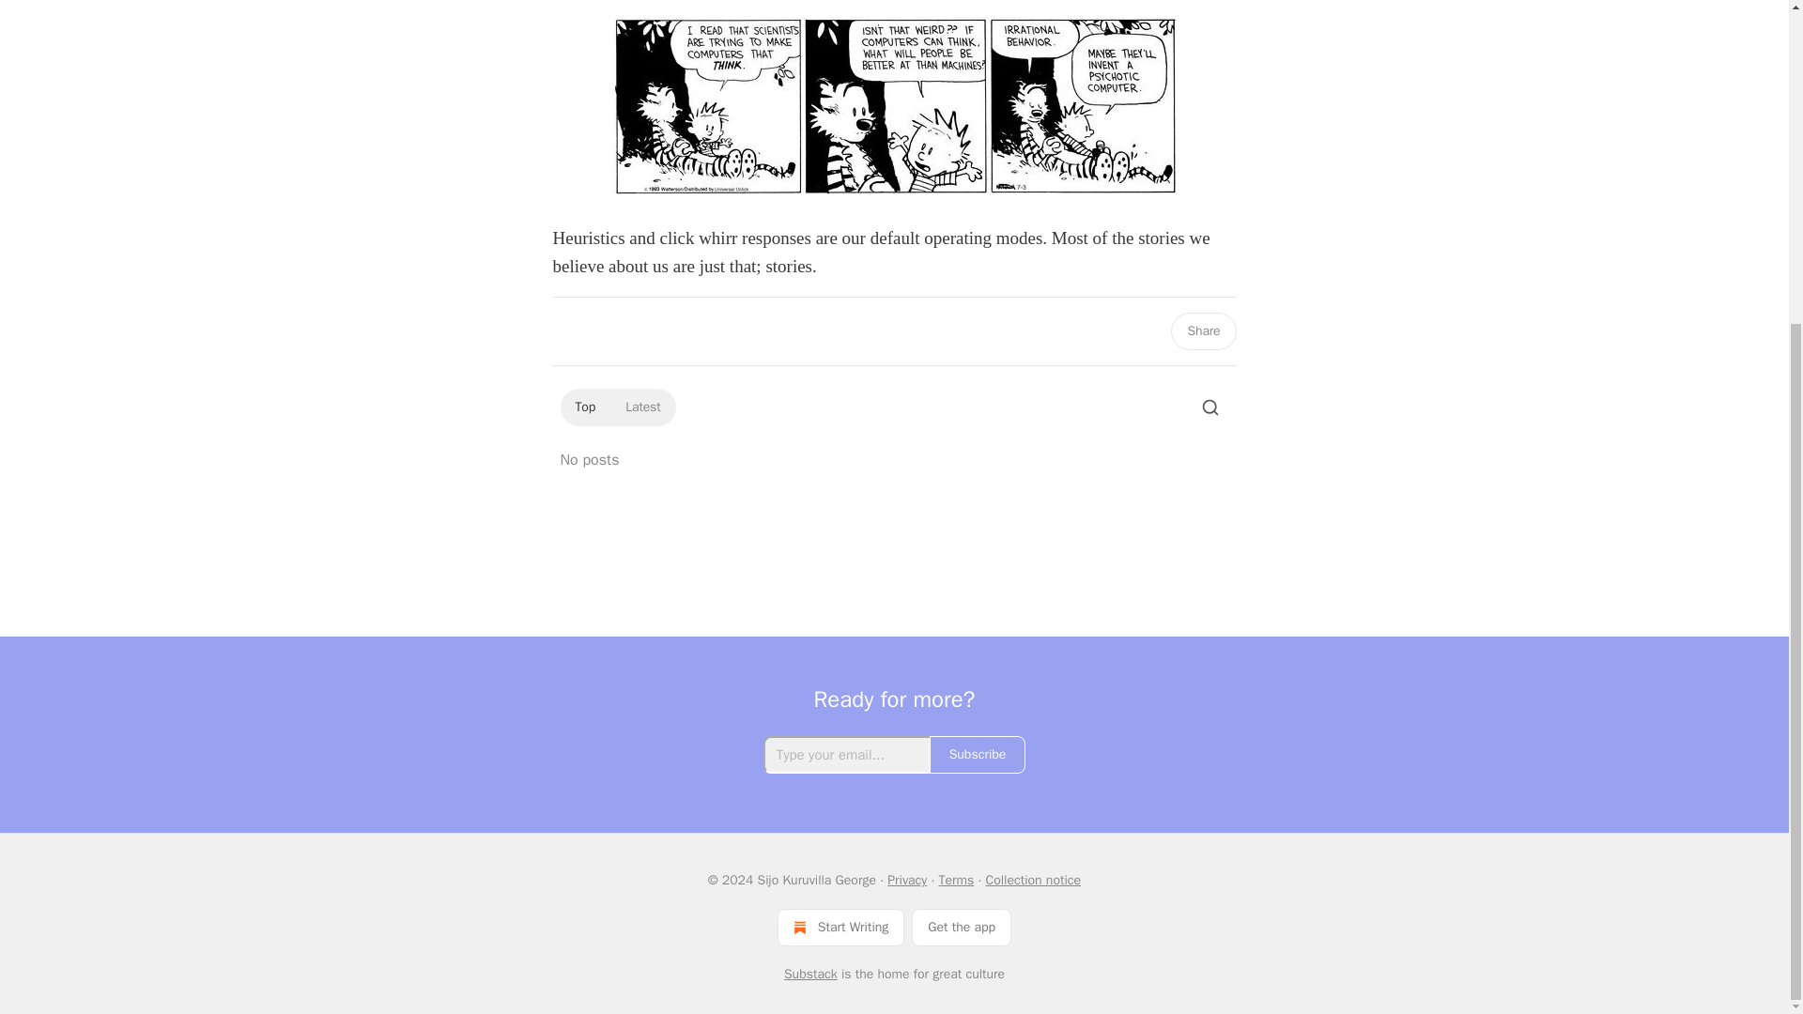 The height and width of the screenshot is (1014, 1803). I want to click on Subscribe, so click(978, 755).